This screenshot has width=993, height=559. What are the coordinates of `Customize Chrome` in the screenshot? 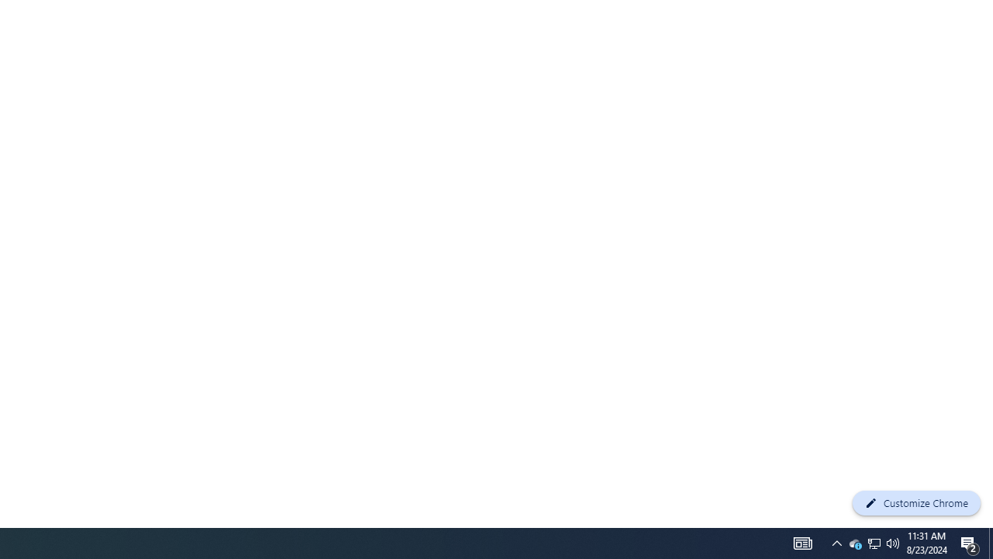 It's located at (916, 503).